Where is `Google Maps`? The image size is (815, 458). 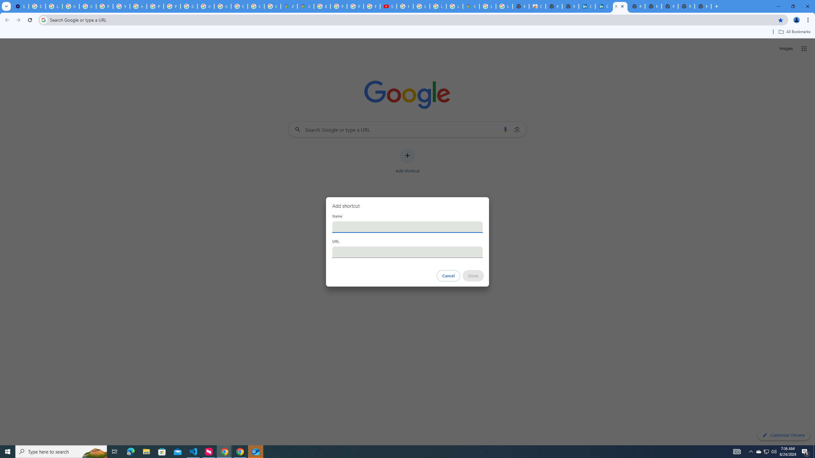
Google Maps is located at coordinates (471, 6).